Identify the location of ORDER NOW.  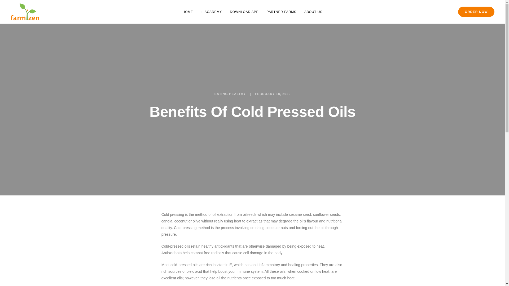
(476, 12).